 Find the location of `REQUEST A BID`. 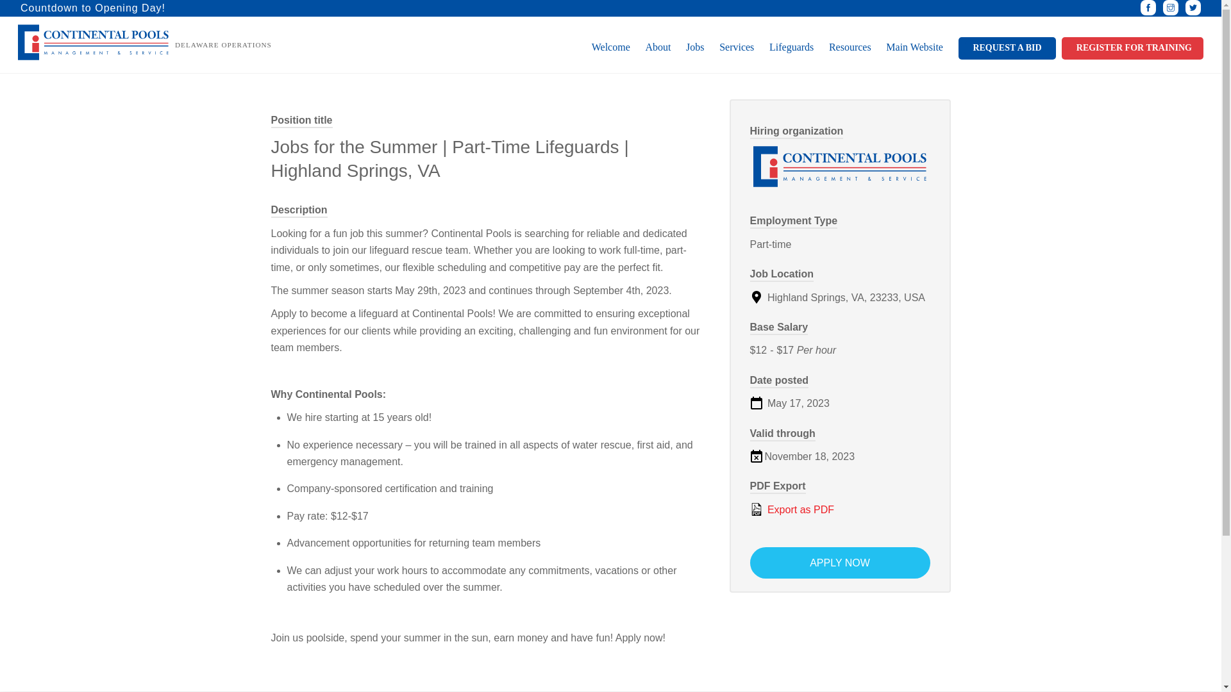

REQUEST A BID is located at coordinates (1007, 48).